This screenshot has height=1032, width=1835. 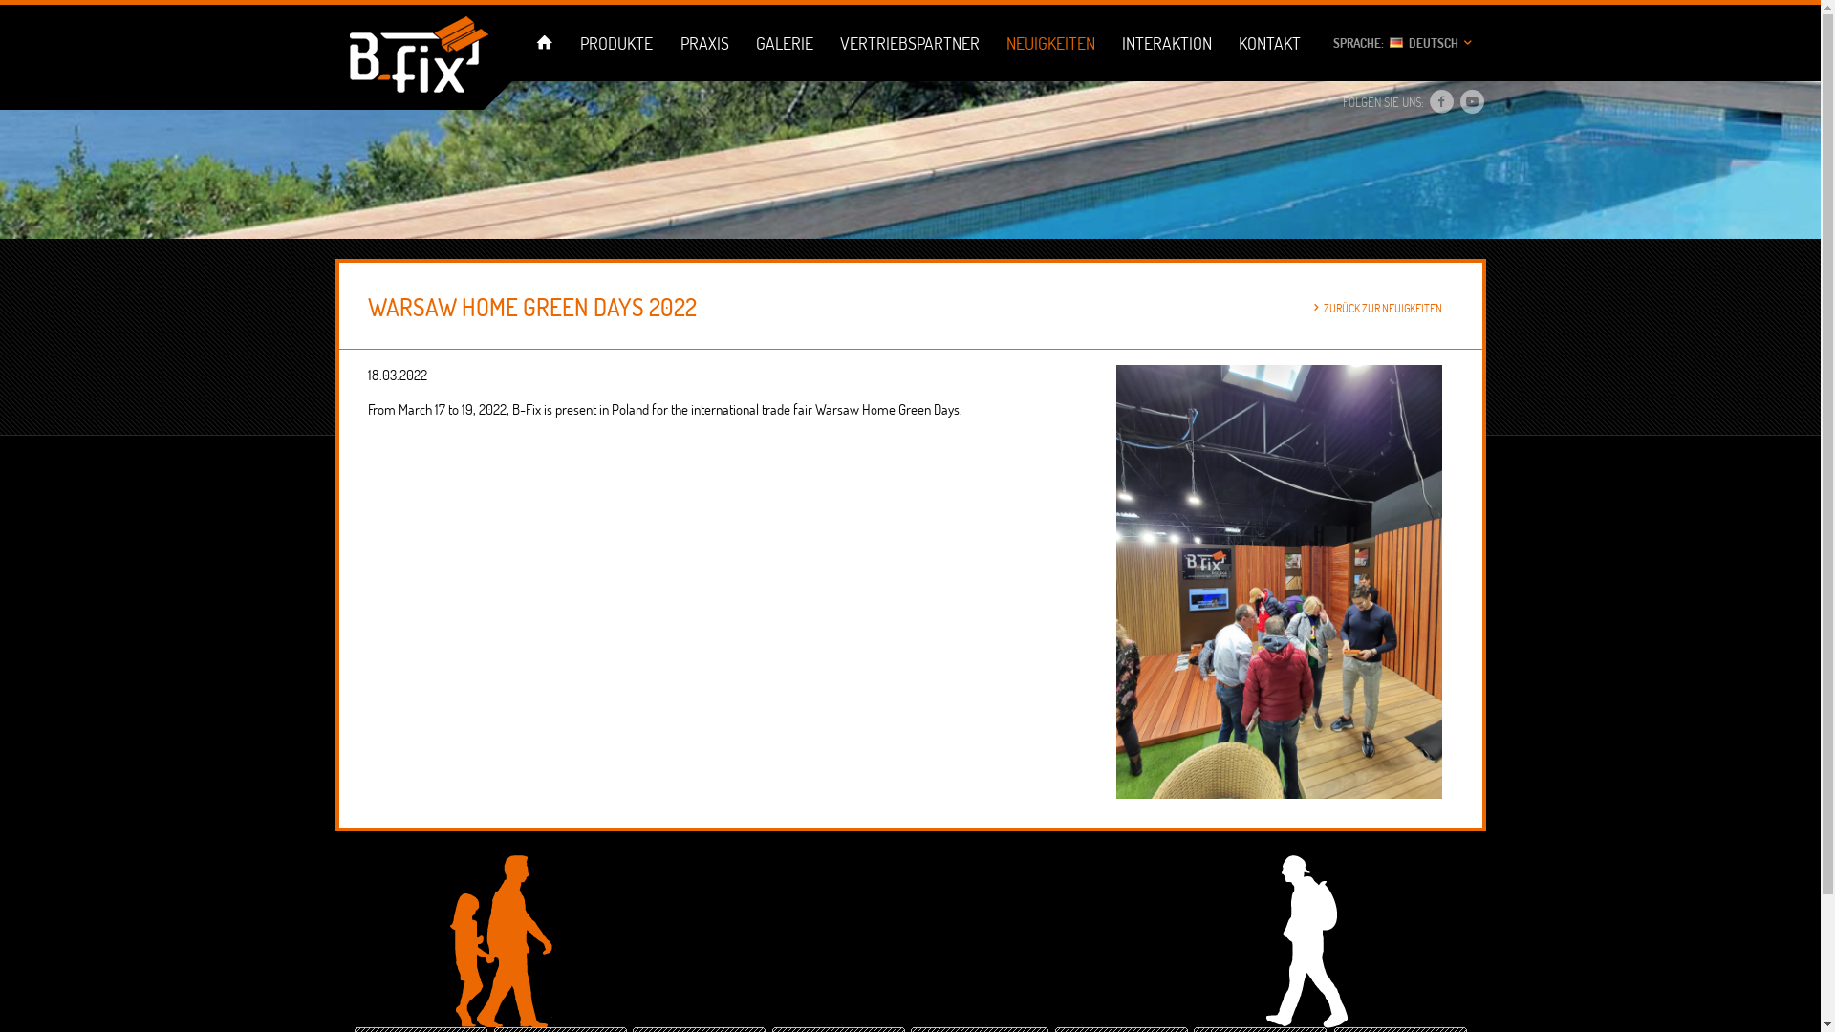 What do you see at coordinates (910, 43) in the screenshot?
I see `VERTRIEBSPARTNER` at bounding box center [910, 43].